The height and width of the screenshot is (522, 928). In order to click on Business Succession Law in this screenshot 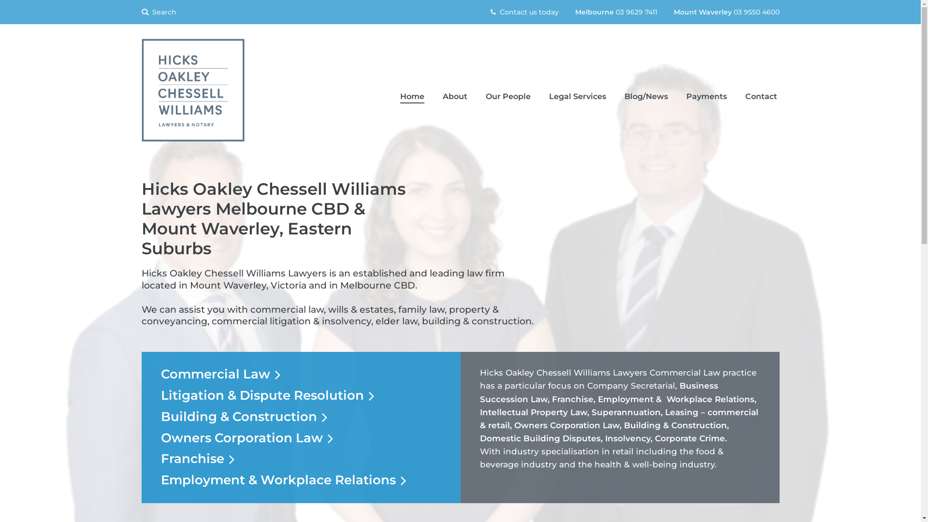, I will do `click(598, 392)`.